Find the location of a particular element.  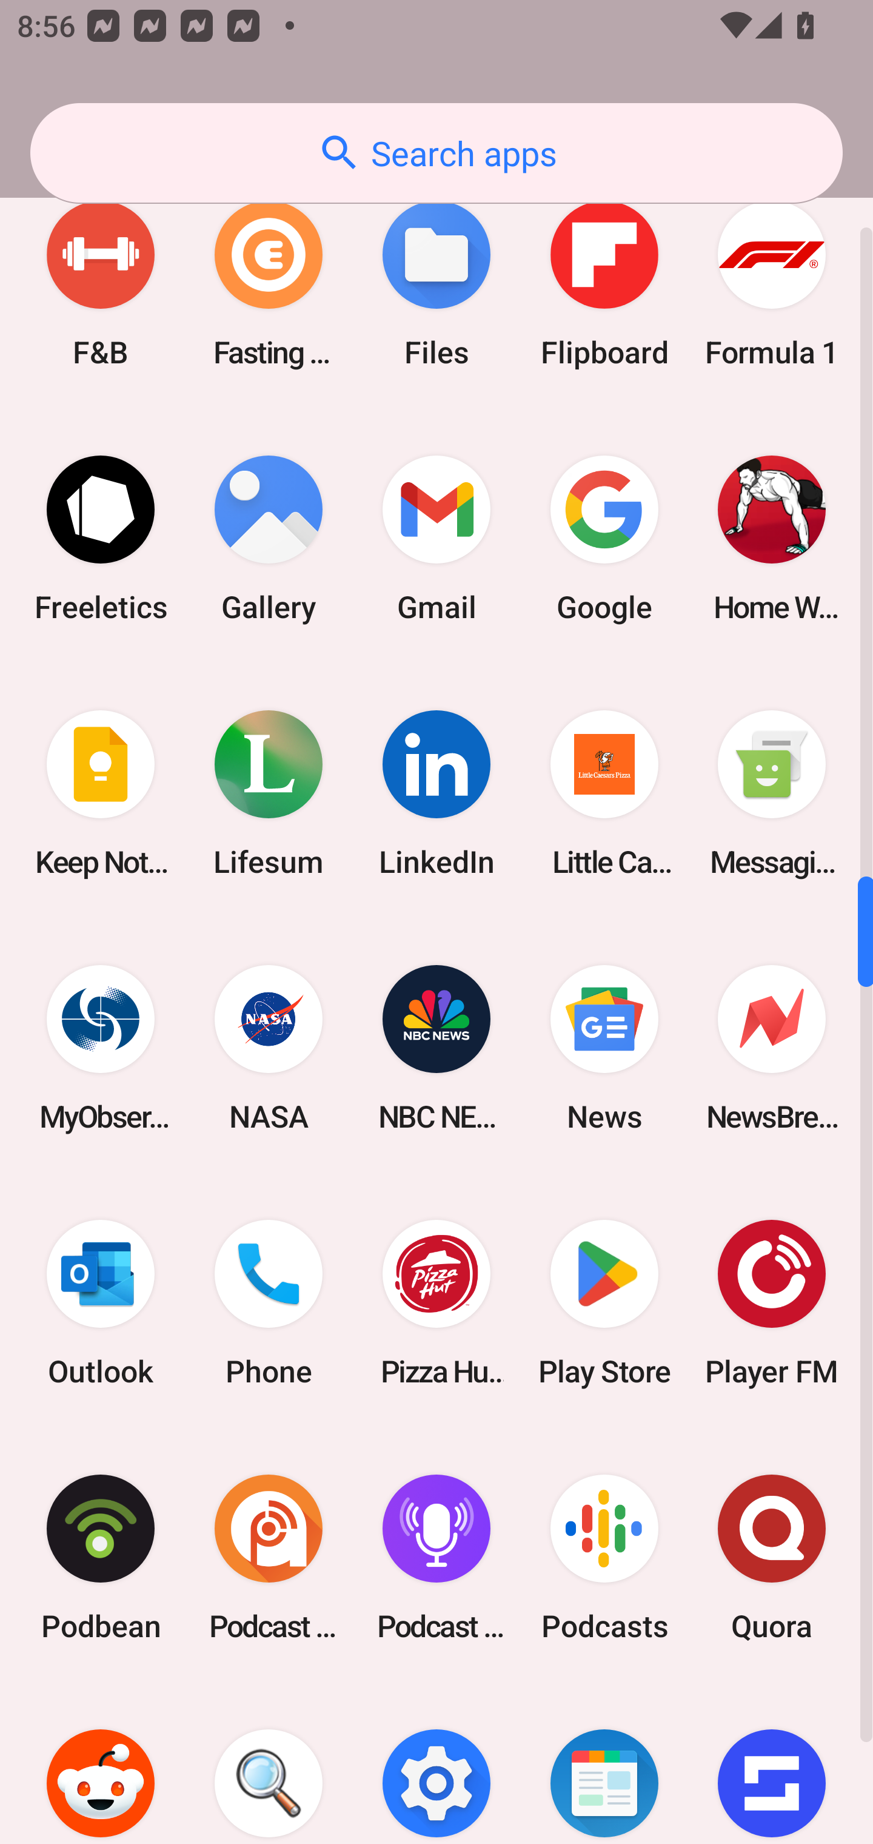

F&B is located at coordinates (101, 284).